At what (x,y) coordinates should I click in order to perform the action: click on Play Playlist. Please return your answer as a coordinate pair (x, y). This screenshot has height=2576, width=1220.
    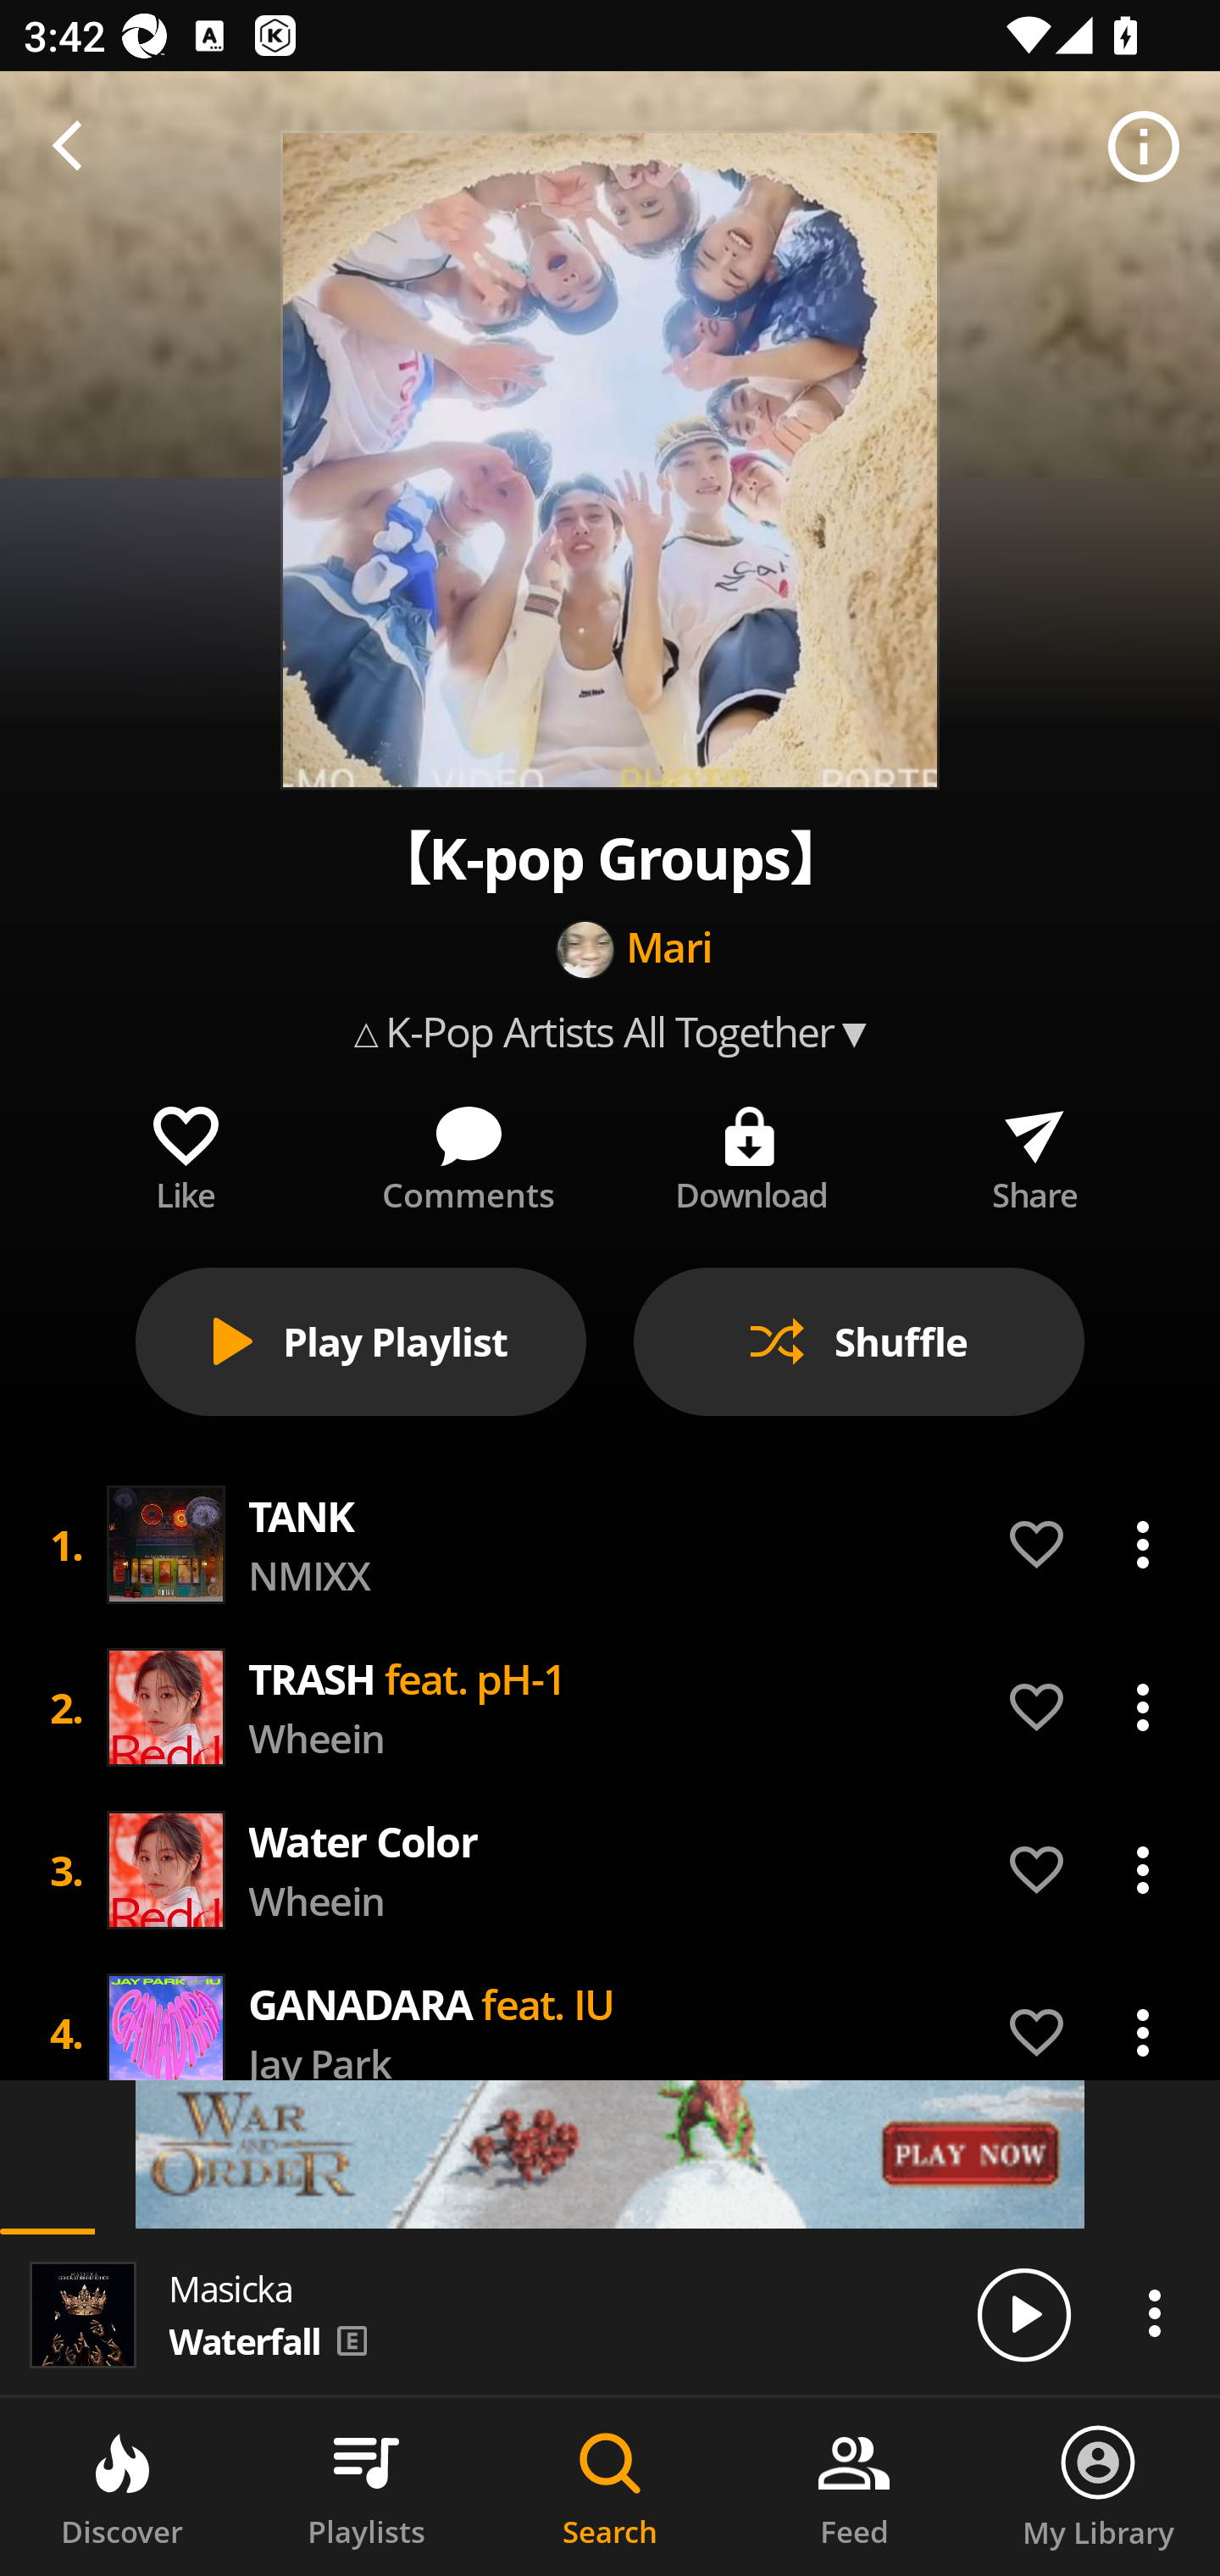
    Looking at the image, I should click on (361, 1342).